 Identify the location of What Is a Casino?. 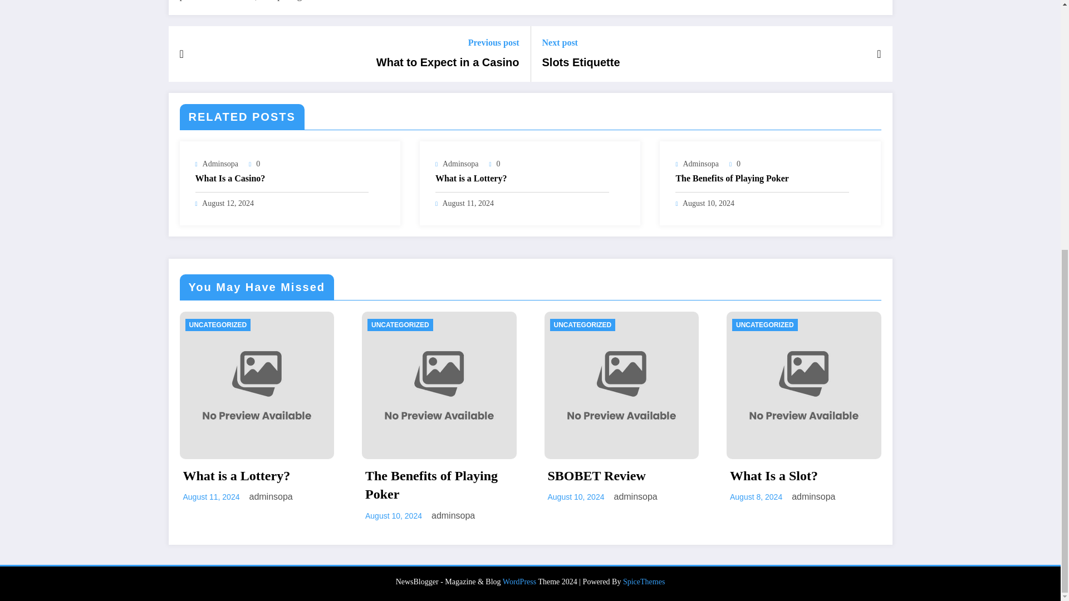
(282, 178).